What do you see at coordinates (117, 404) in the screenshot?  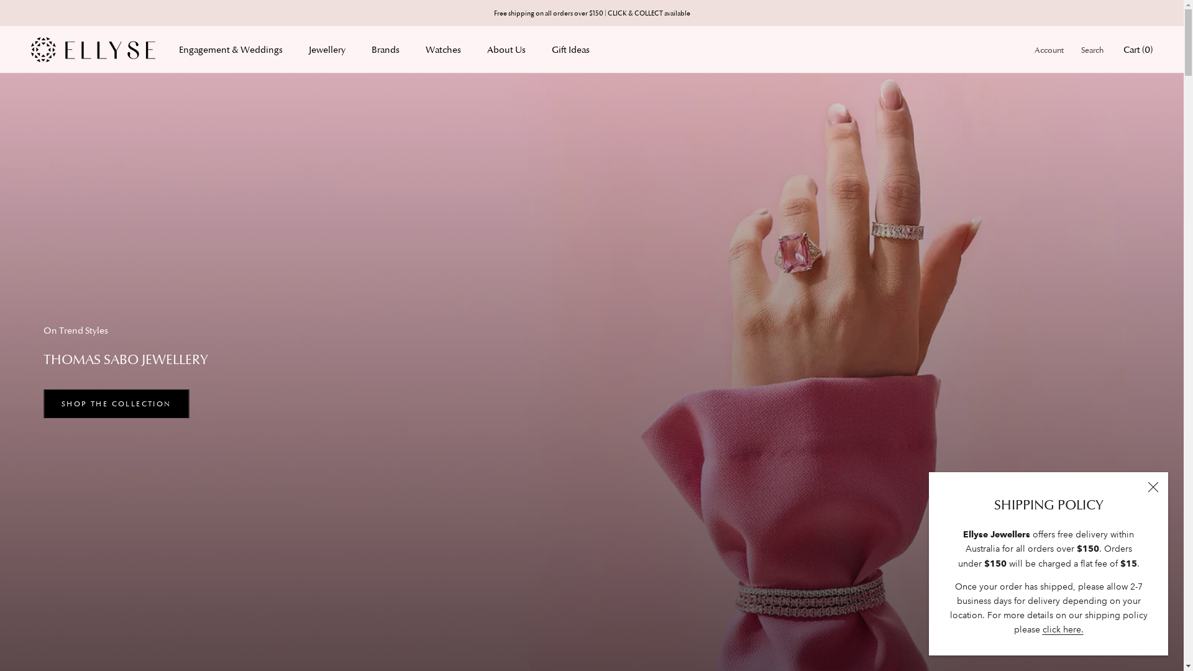 I see `SHOP THE COLLECTION` at bounding box center [117, 404].